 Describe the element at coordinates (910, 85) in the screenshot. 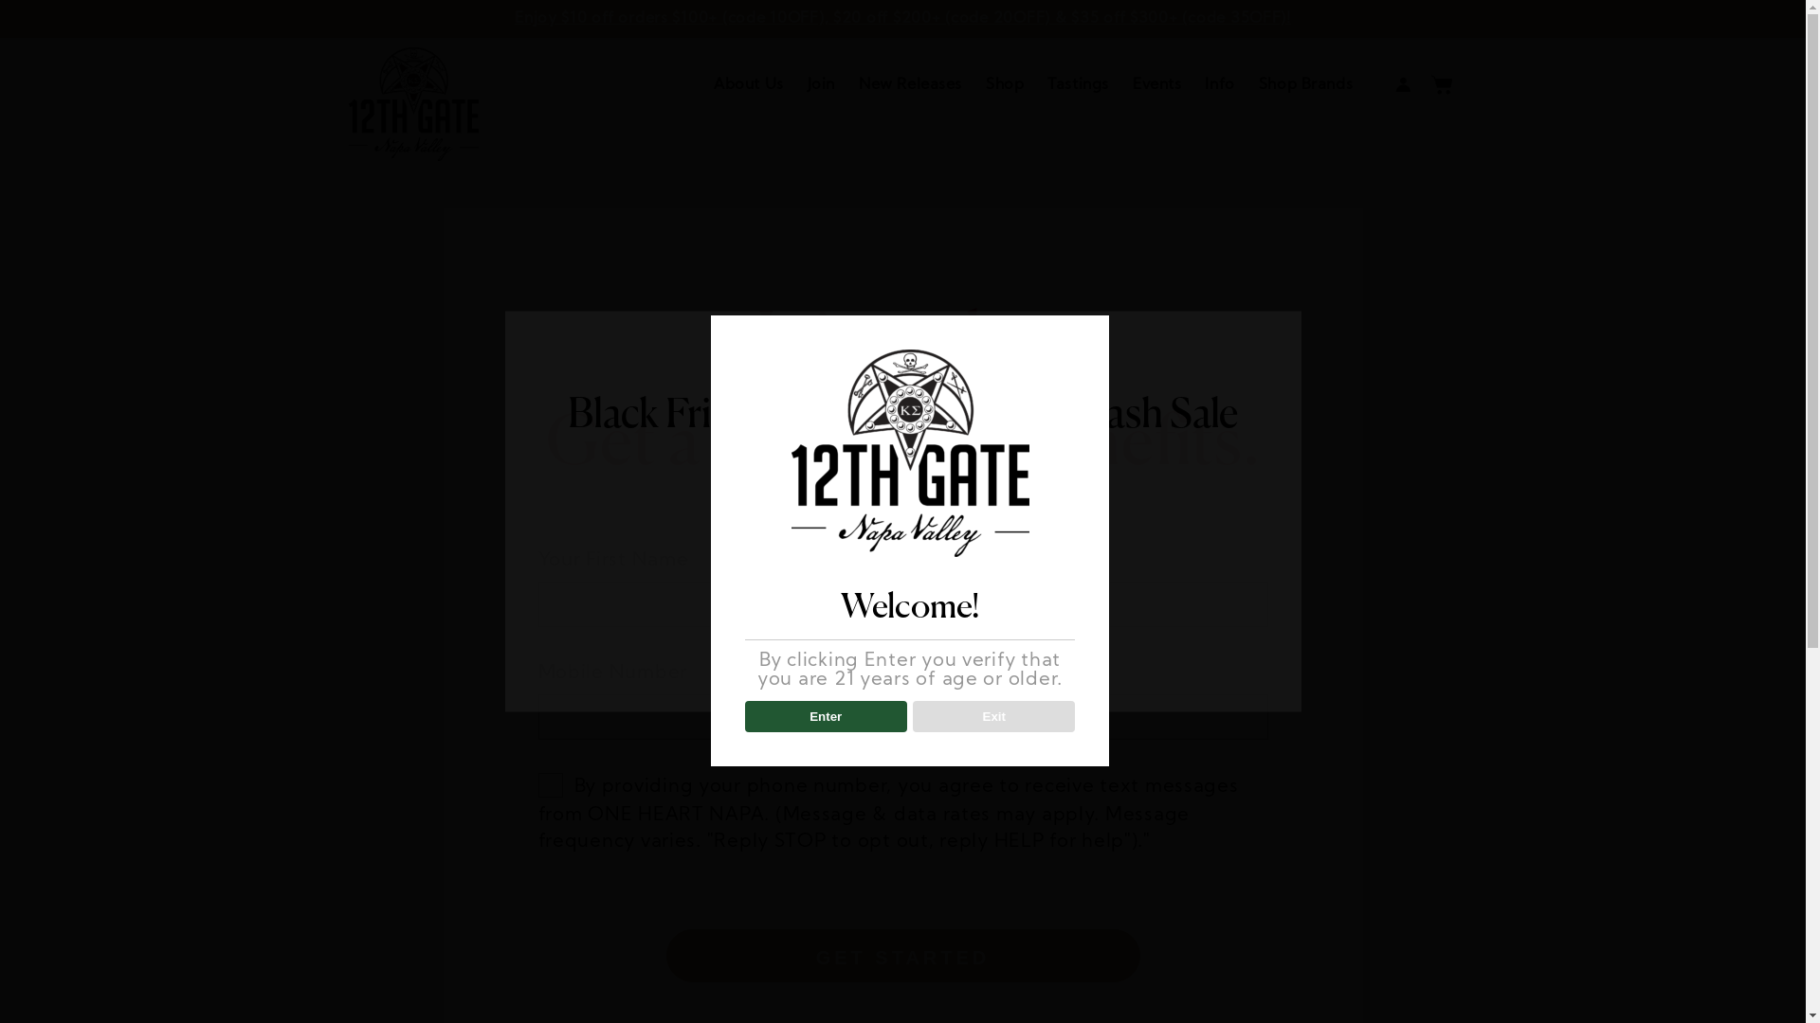

I see `New Releases` at that location.